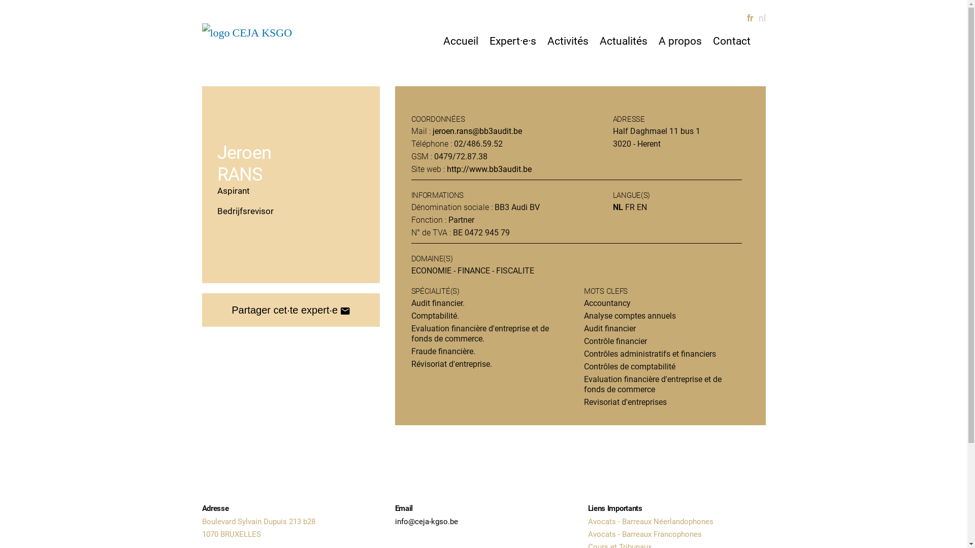 The width and height of the screenshot is (975, 548). I want to click on Avocats - Barreaux Francophones, so click(645, 534).